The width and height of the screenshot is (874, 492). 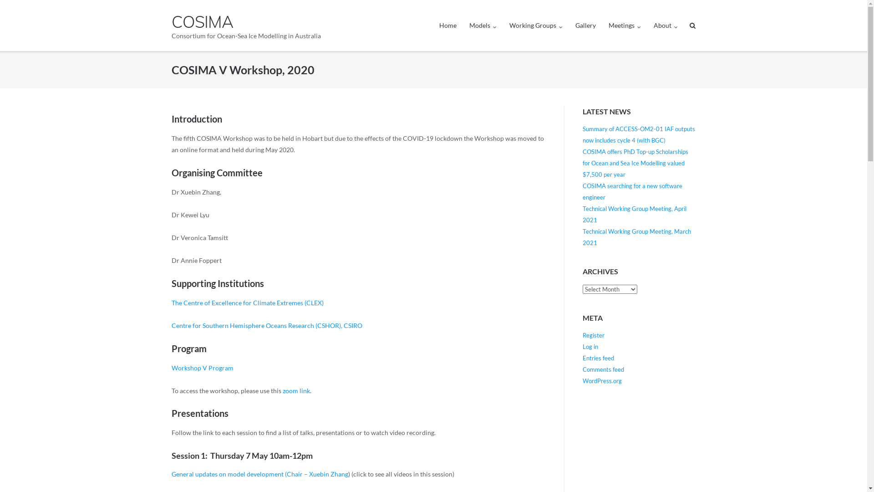 What do you see at coordinates (625, 26) in the screenshot?
I see `Meetings` at bounding box center [625, 26].